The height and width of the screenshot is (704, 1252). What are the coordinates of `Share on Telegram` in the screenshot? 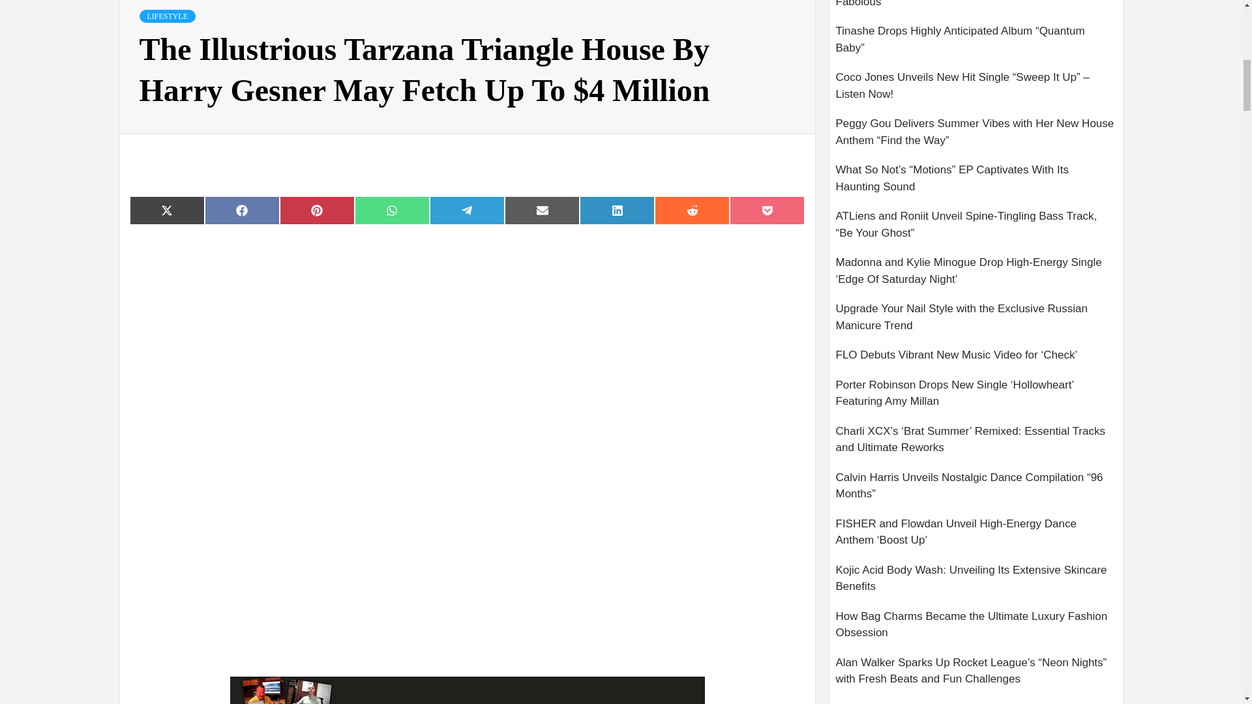 It's located at (467, 210).